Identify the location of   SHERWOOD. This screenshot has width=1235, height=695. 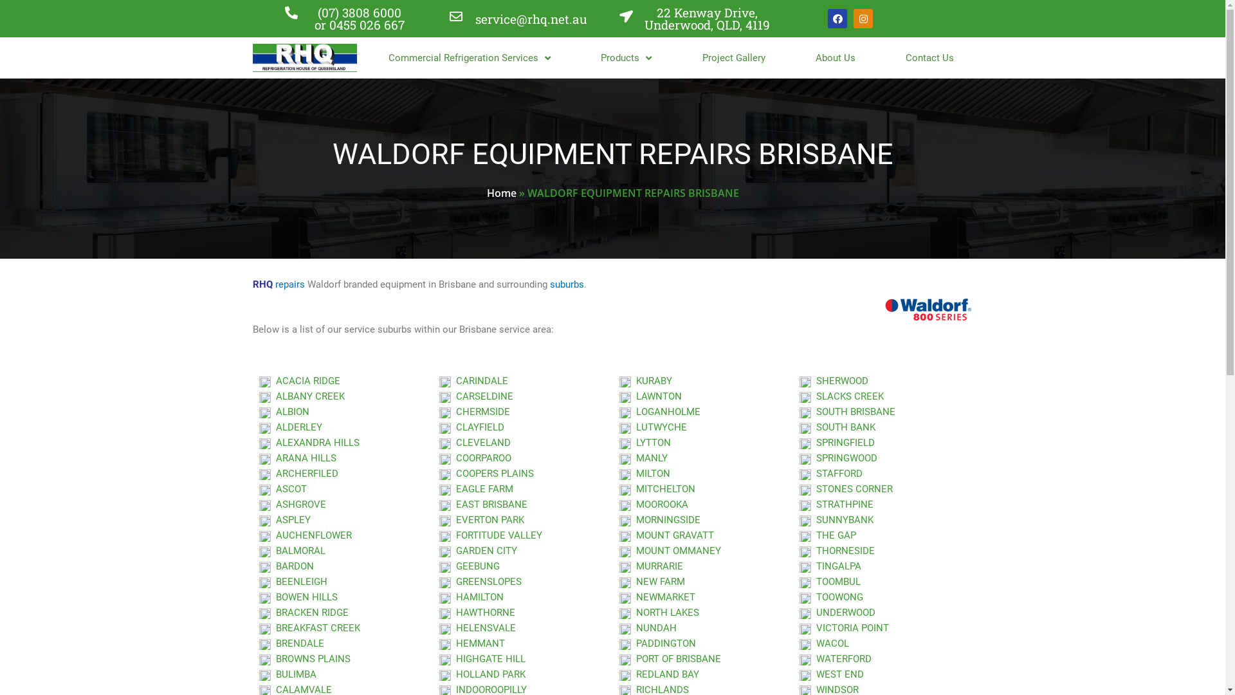
(834, 381).